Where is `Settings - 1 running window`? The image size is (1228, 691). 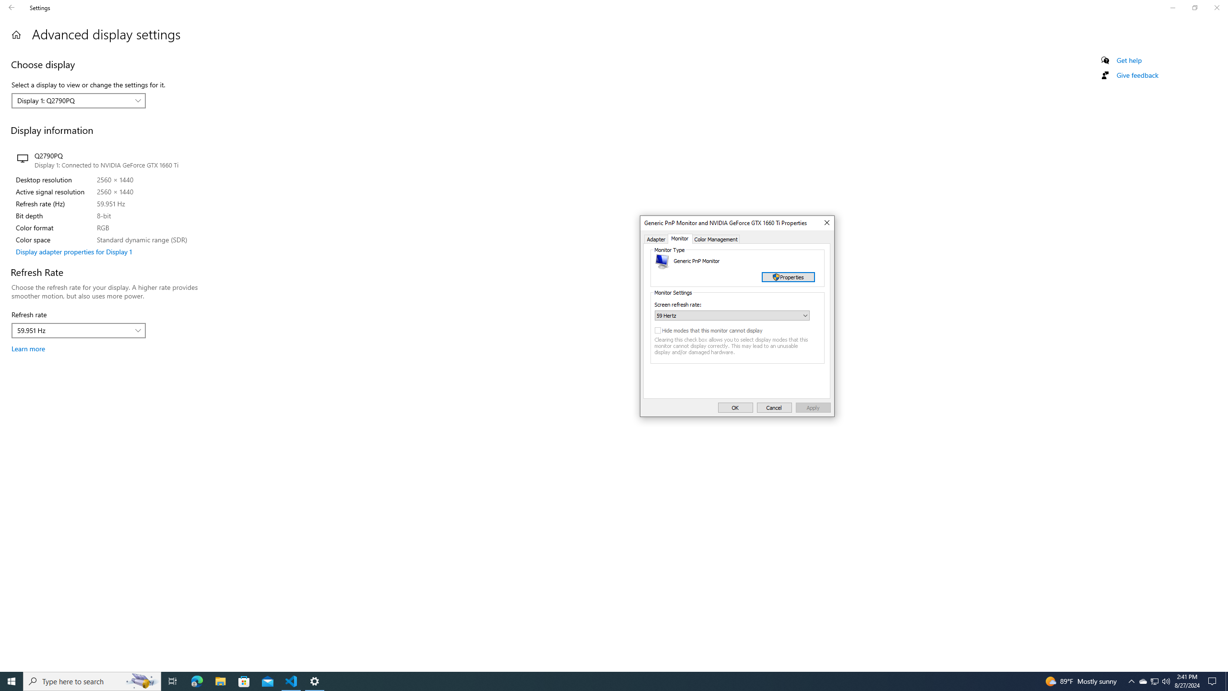 Settings - 1 running window is located at coordinates (292, 681).